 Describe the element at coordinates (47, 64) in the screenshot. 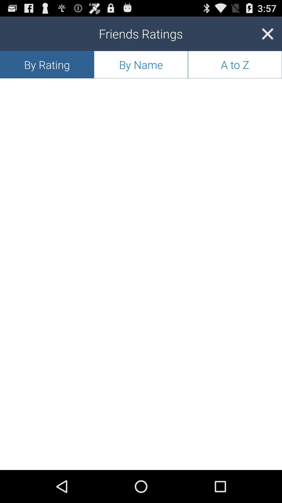

I see `tap icon next to by name item` at that location.